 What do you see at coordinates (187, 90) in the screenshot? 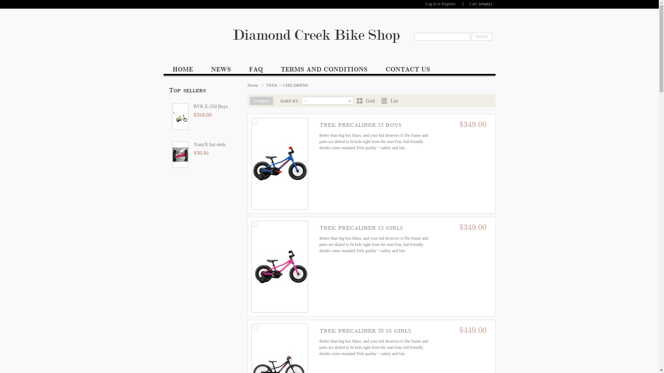
I see `Top sellers` at bounding box center [187, 90].